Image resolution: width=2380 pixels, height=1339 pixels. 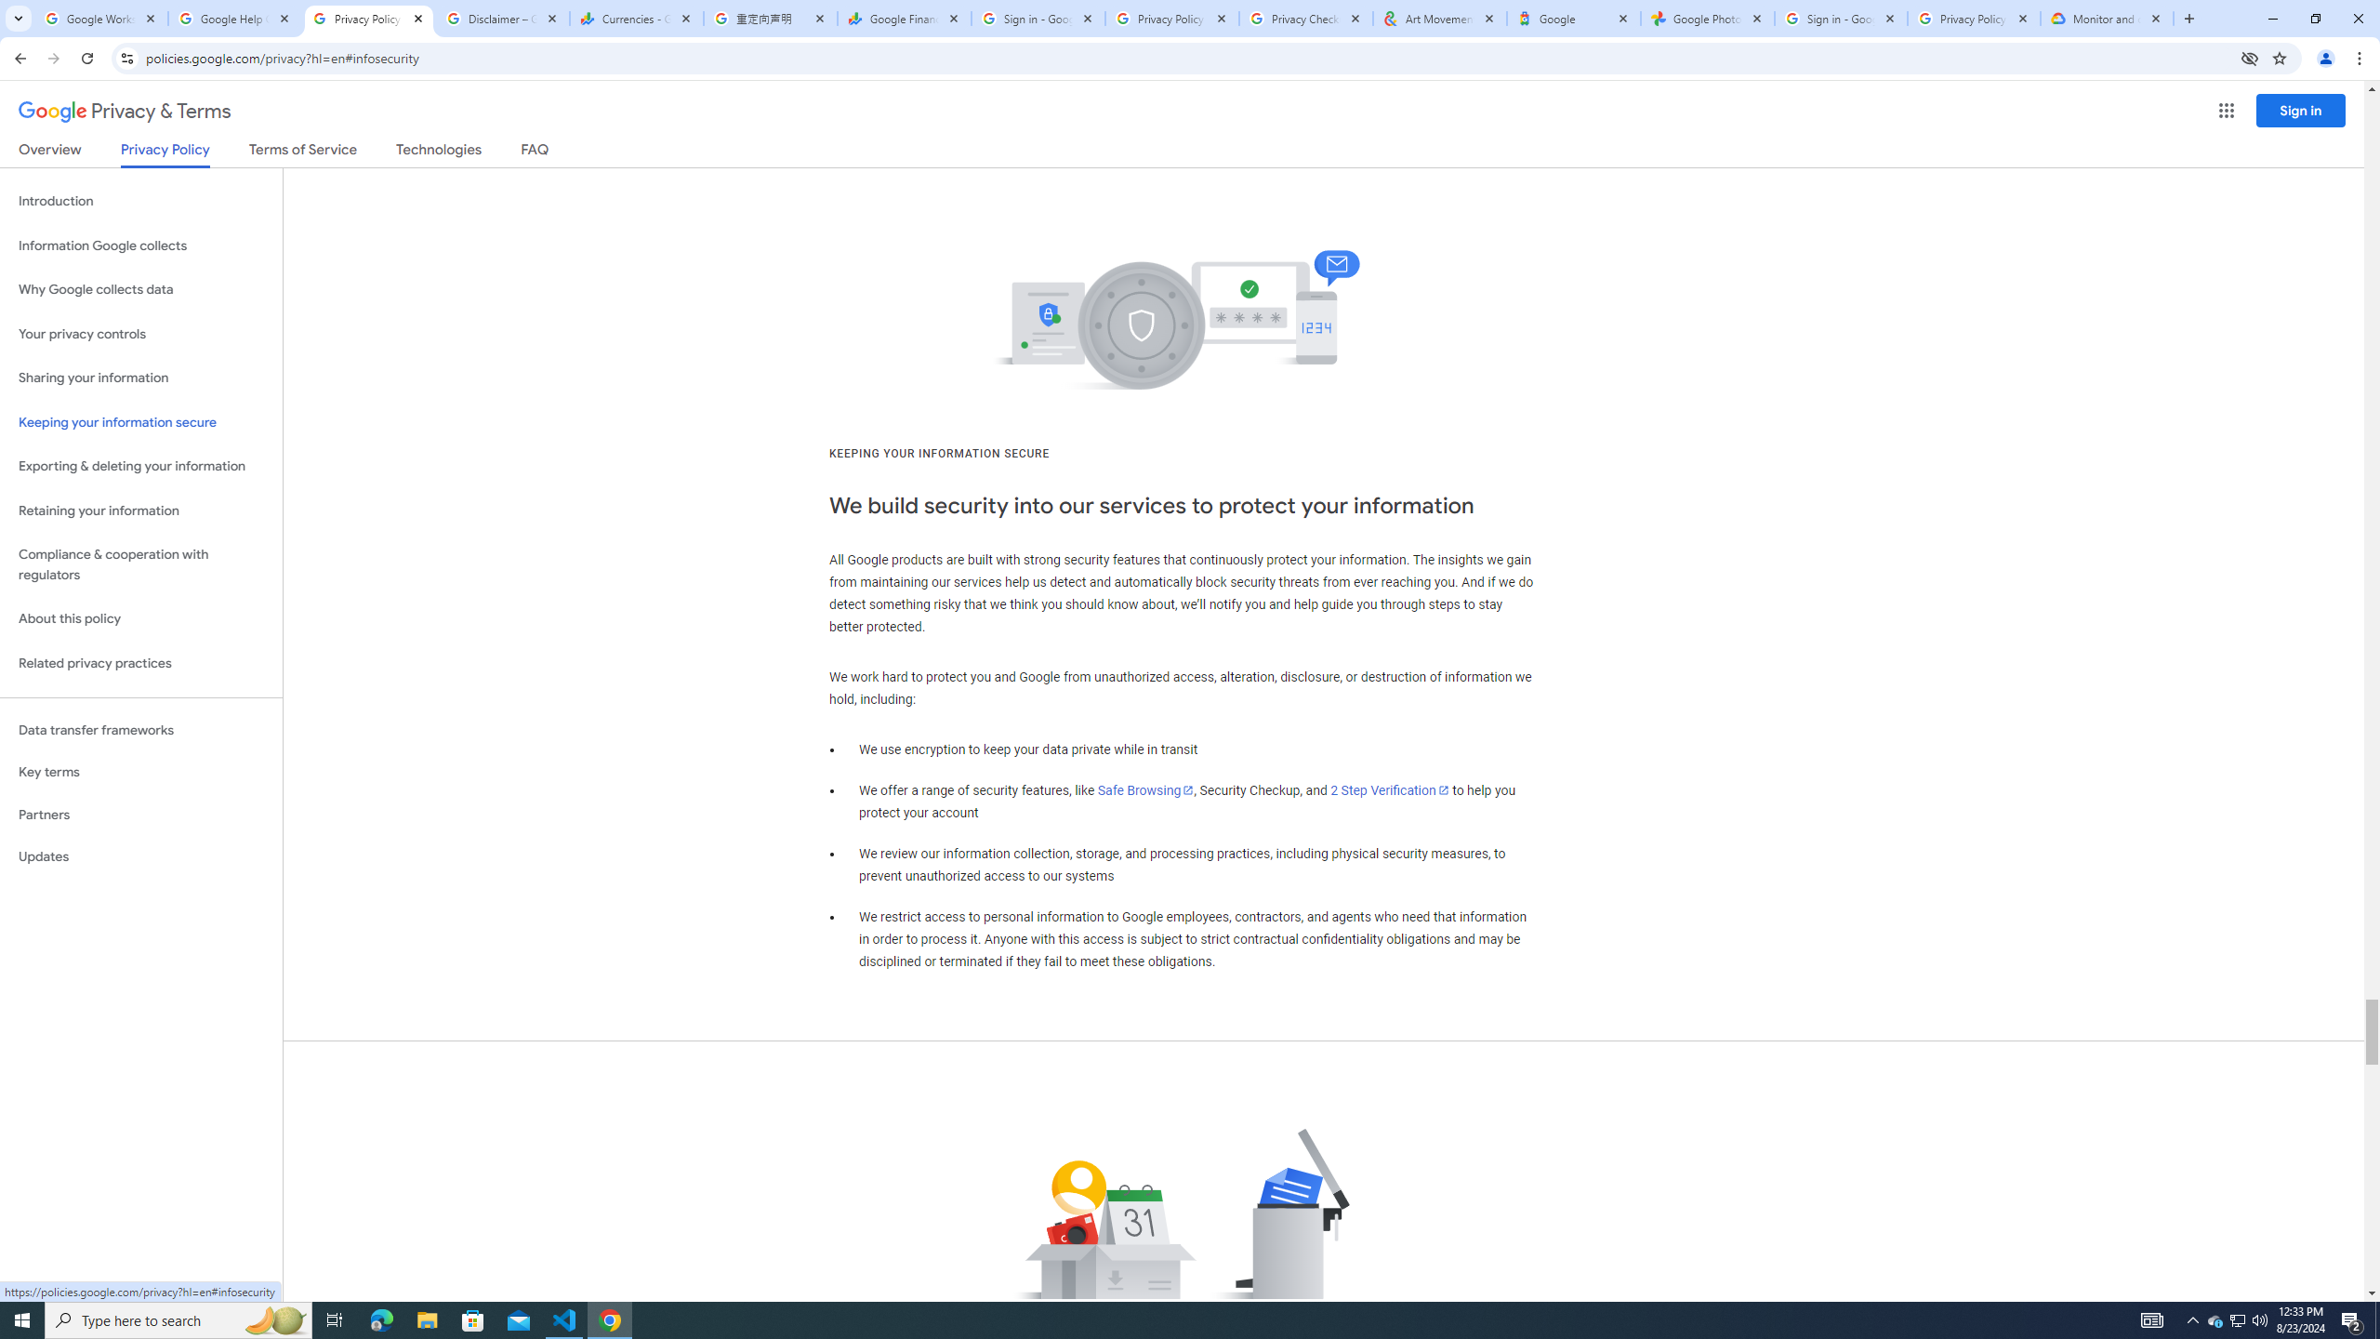 What do you see at coordinates (141, 422) in the screenshot?
I see `Keeping your information secure` at bounding box center [141, 422].